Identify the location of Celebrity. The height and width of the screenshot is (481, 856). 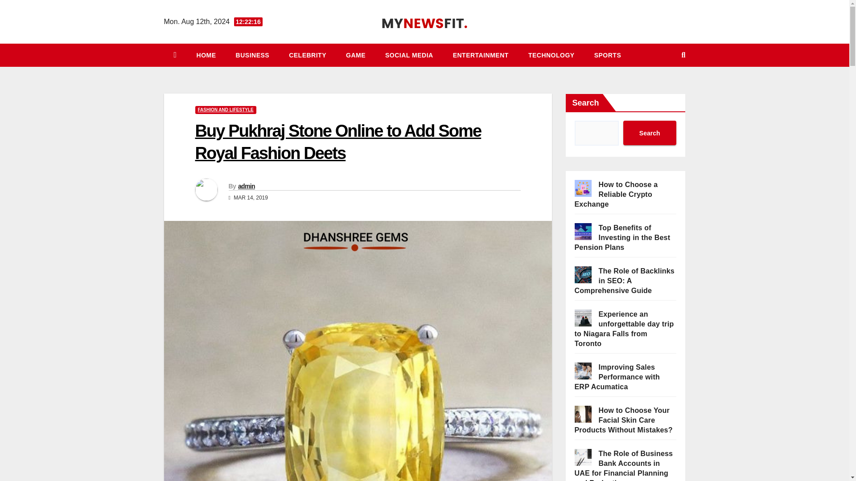
(308, 55).